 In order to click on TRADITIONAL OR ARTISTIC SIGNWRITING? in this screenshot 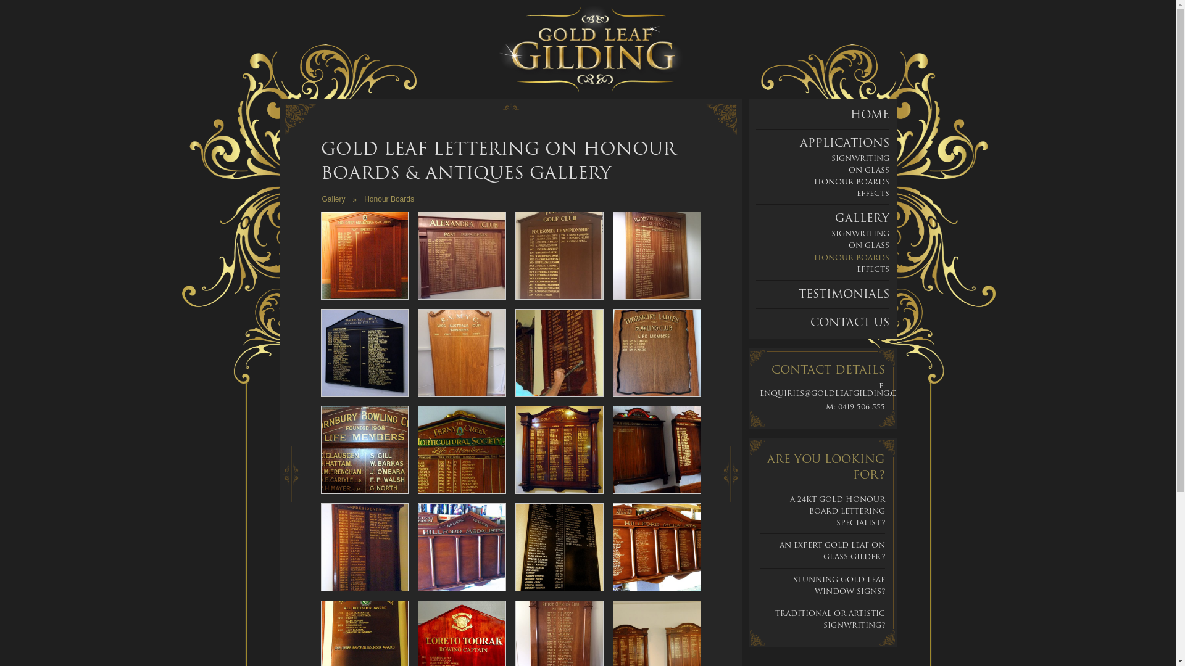, I will do `click(830, 619)`.